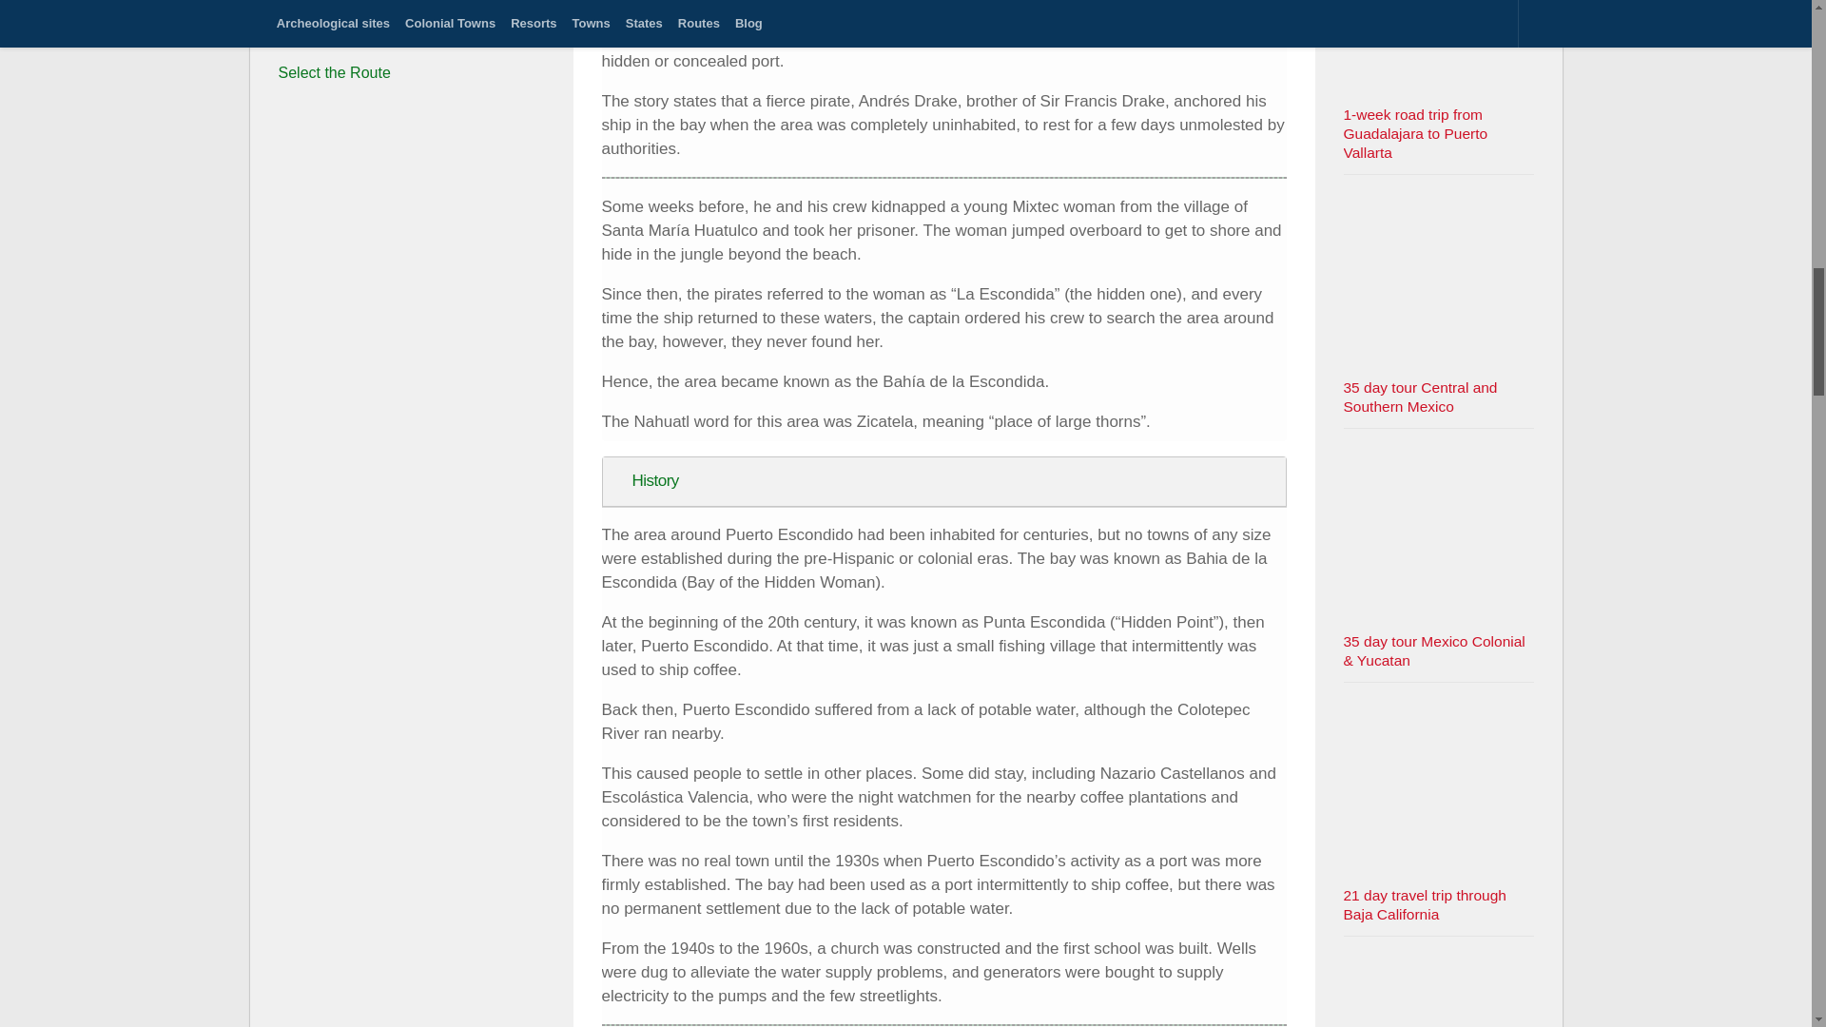 This screenshot has height=1027, width=1826. Describe the element at coordinates (1423, 904) in the screenshot. I see `Permalink to 21 day travel trip through Baja California` at that location.